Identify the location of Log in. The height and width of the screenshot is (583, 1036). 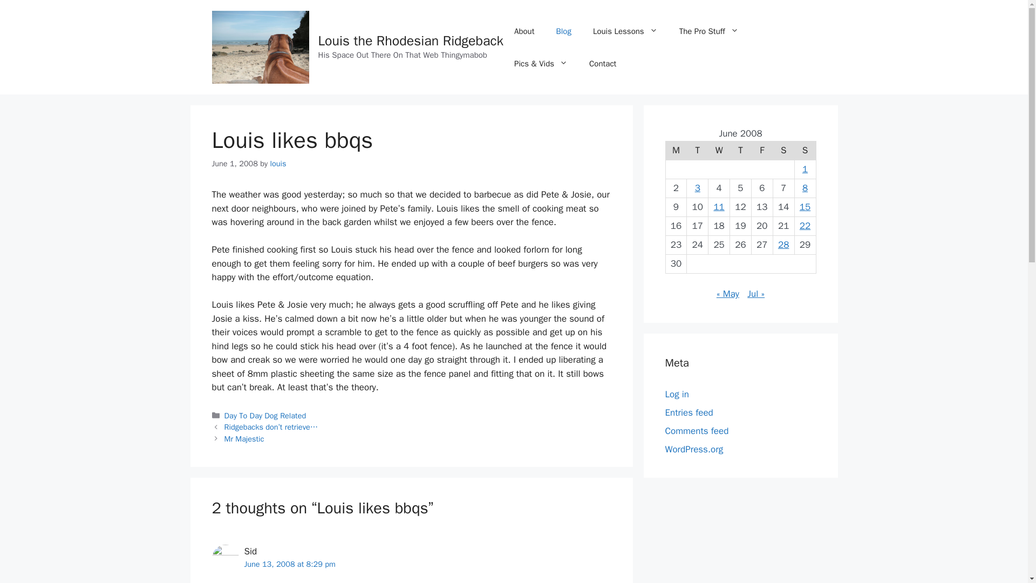
(677, 394).